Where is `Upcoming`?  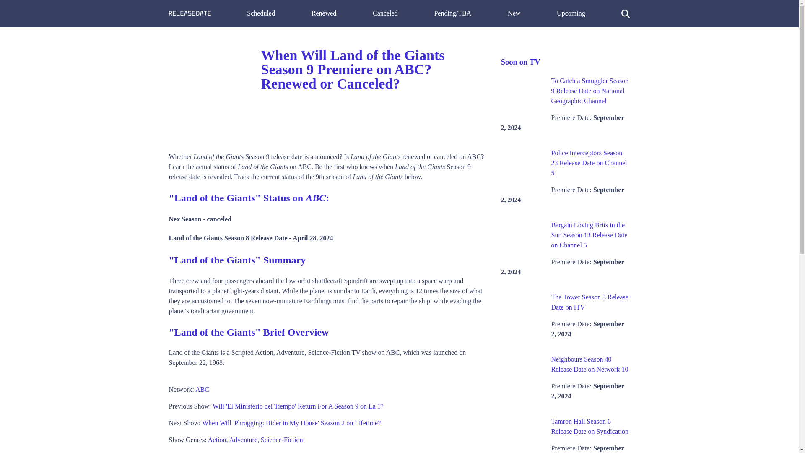 Upcoming is located at coordinates (571, 13).